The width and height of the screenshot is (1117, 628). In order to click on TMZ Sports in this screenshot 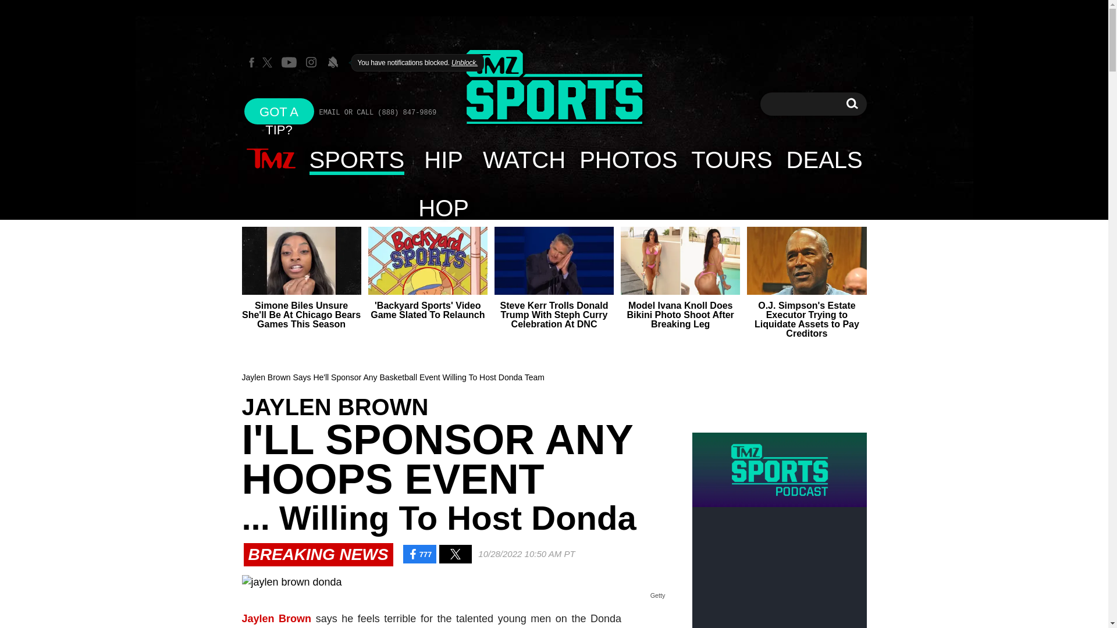, I will do `click(554, 88)`.